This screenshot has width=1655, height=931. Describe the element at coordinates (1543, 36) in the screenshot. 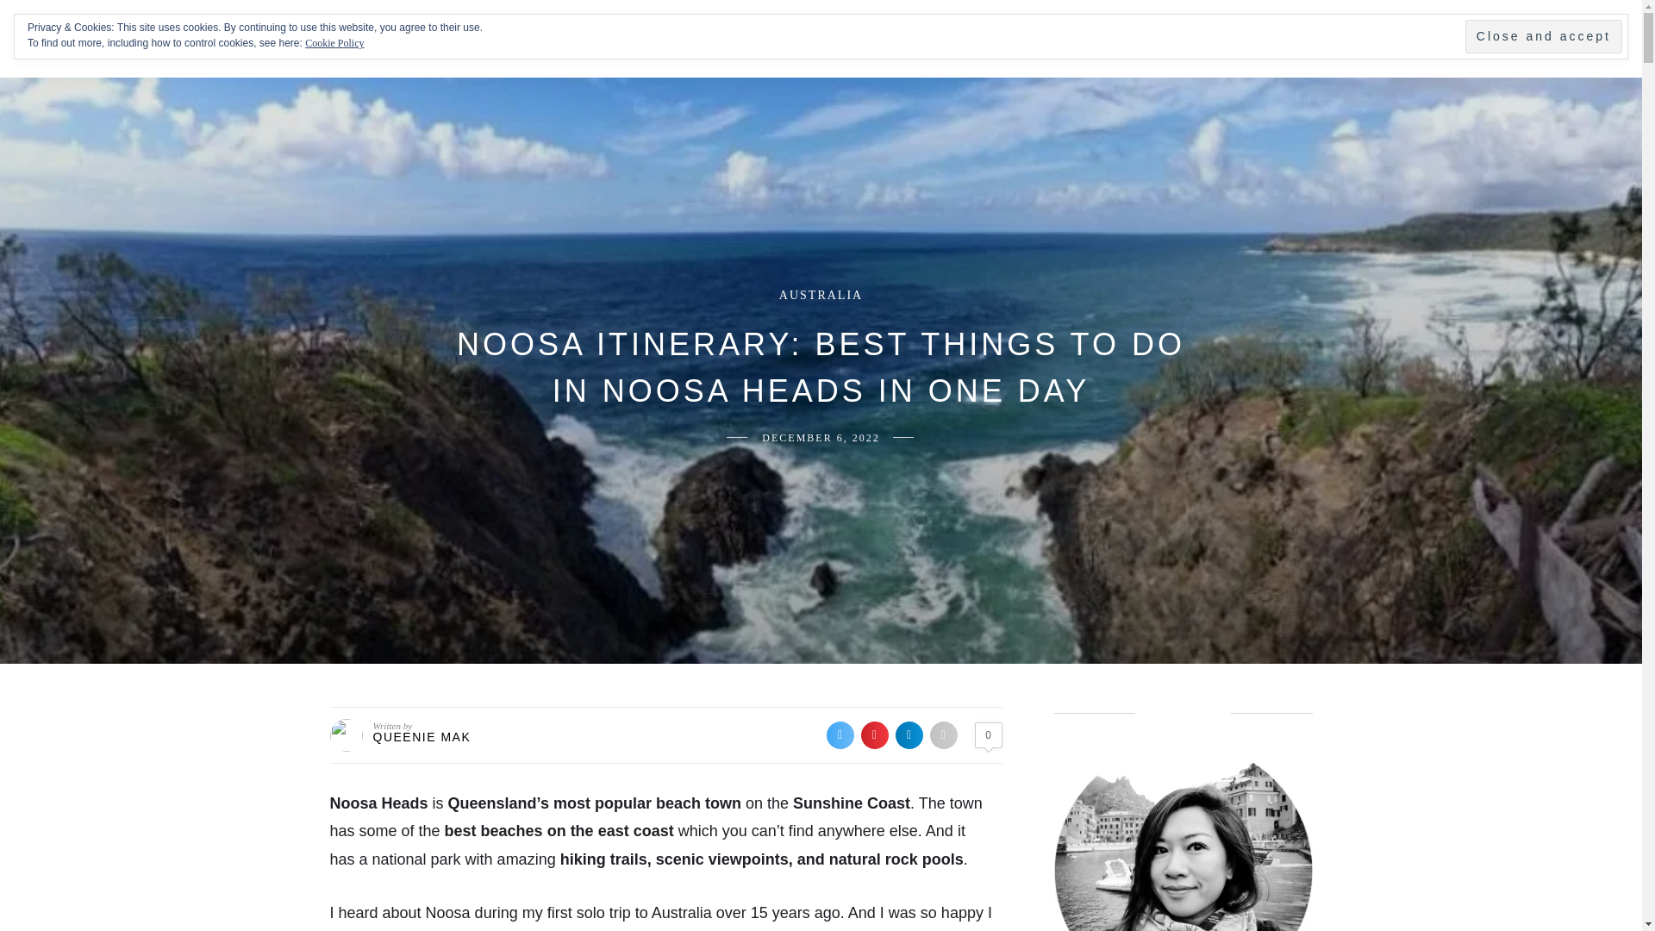

I see `Close and accept` at that location.